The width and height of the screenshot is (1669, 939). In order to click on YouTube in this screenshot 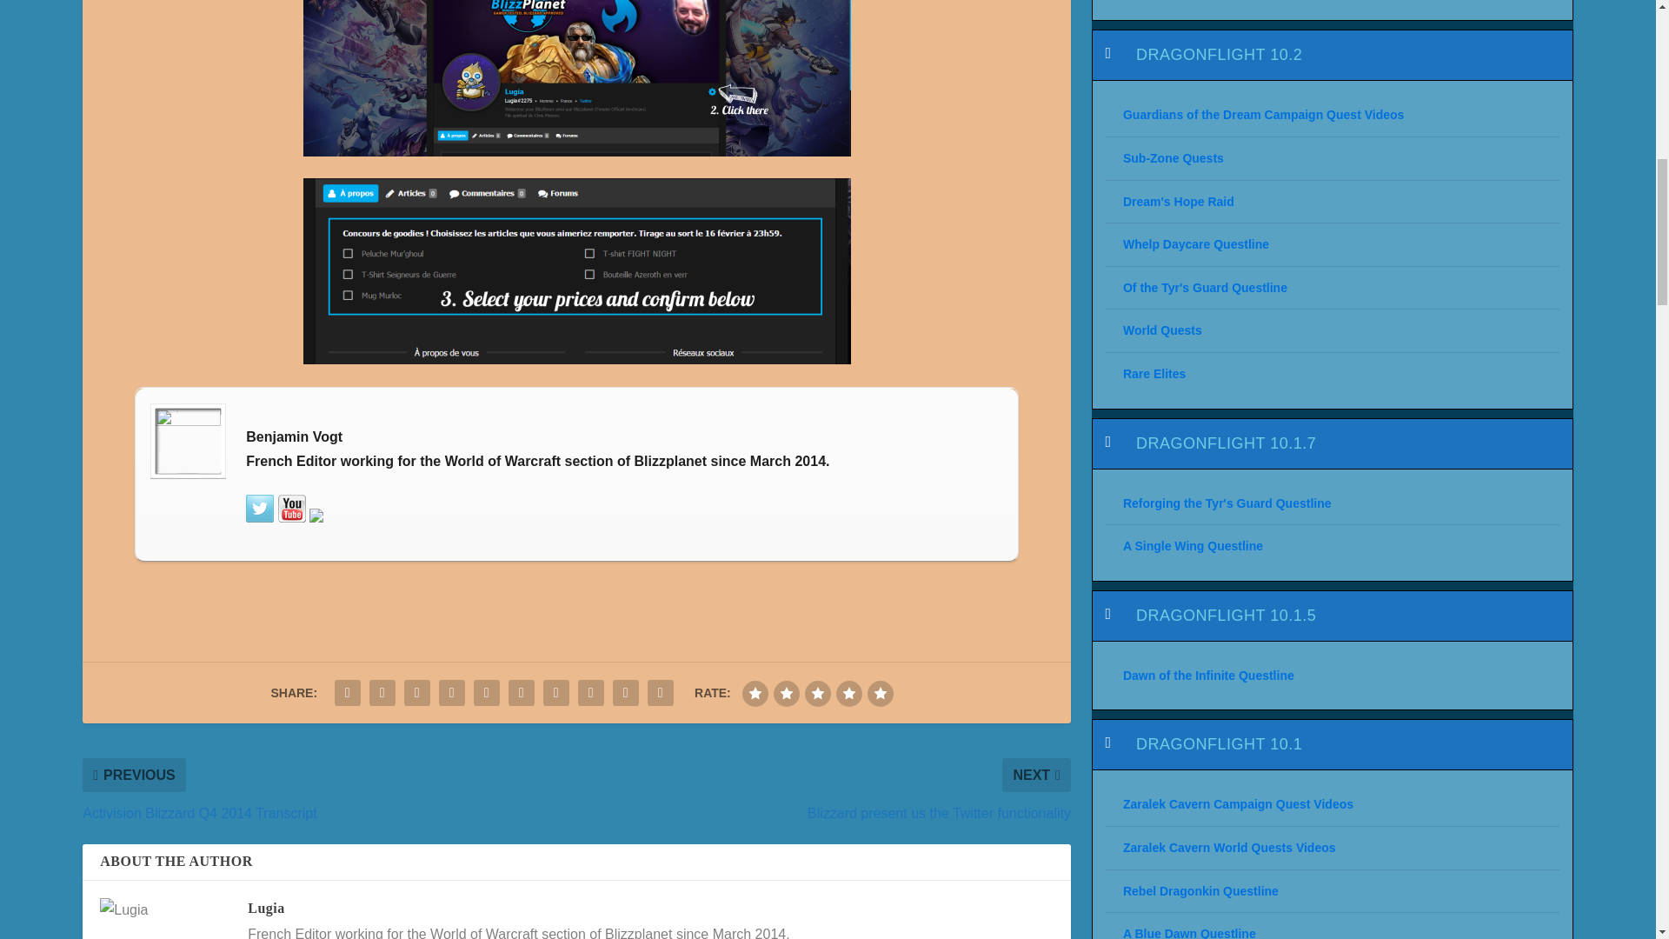, I will do `click(292, 508)`.